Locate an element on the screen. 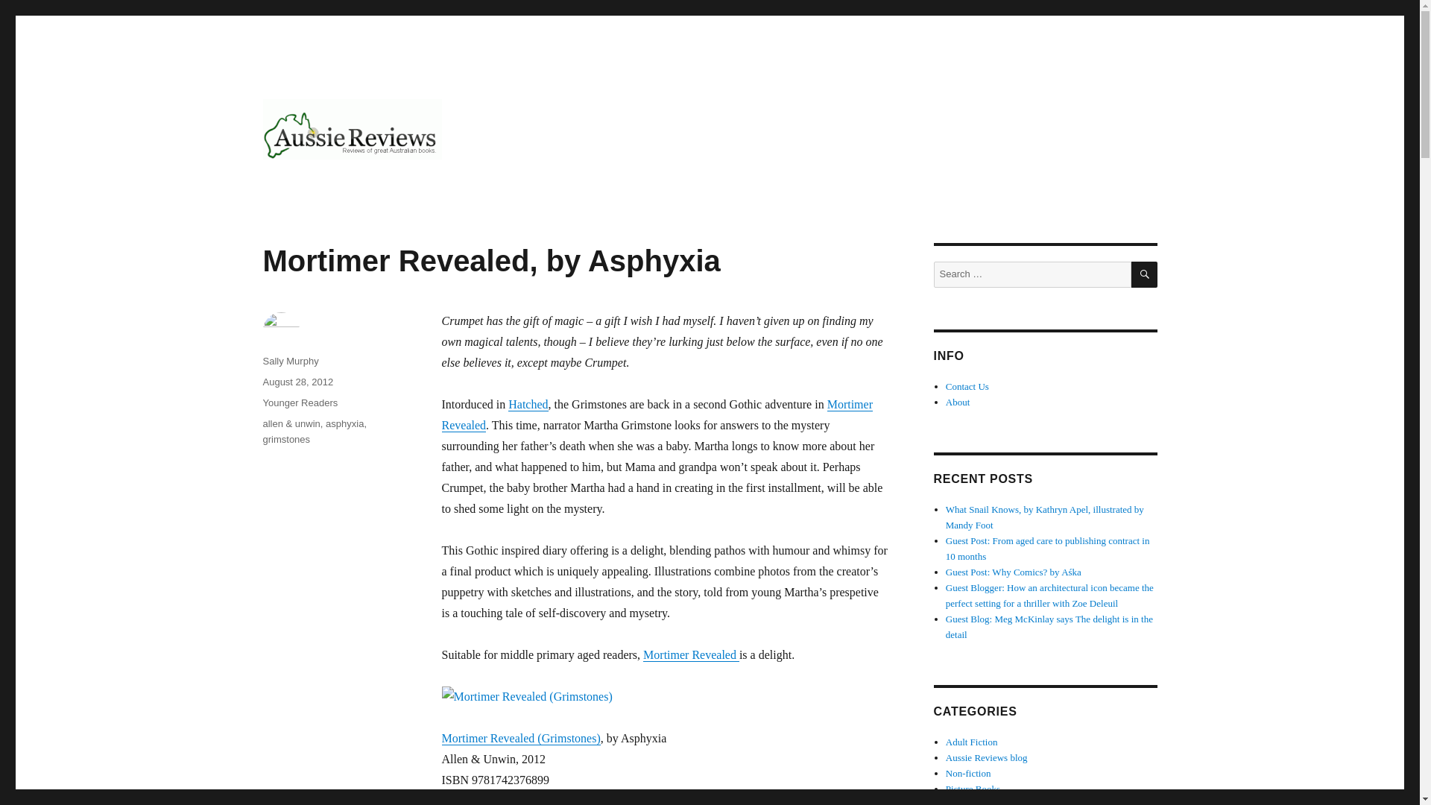 The height and width of the screenshot is (805, 1431). asphyxia is located at coordinates (344, 423).